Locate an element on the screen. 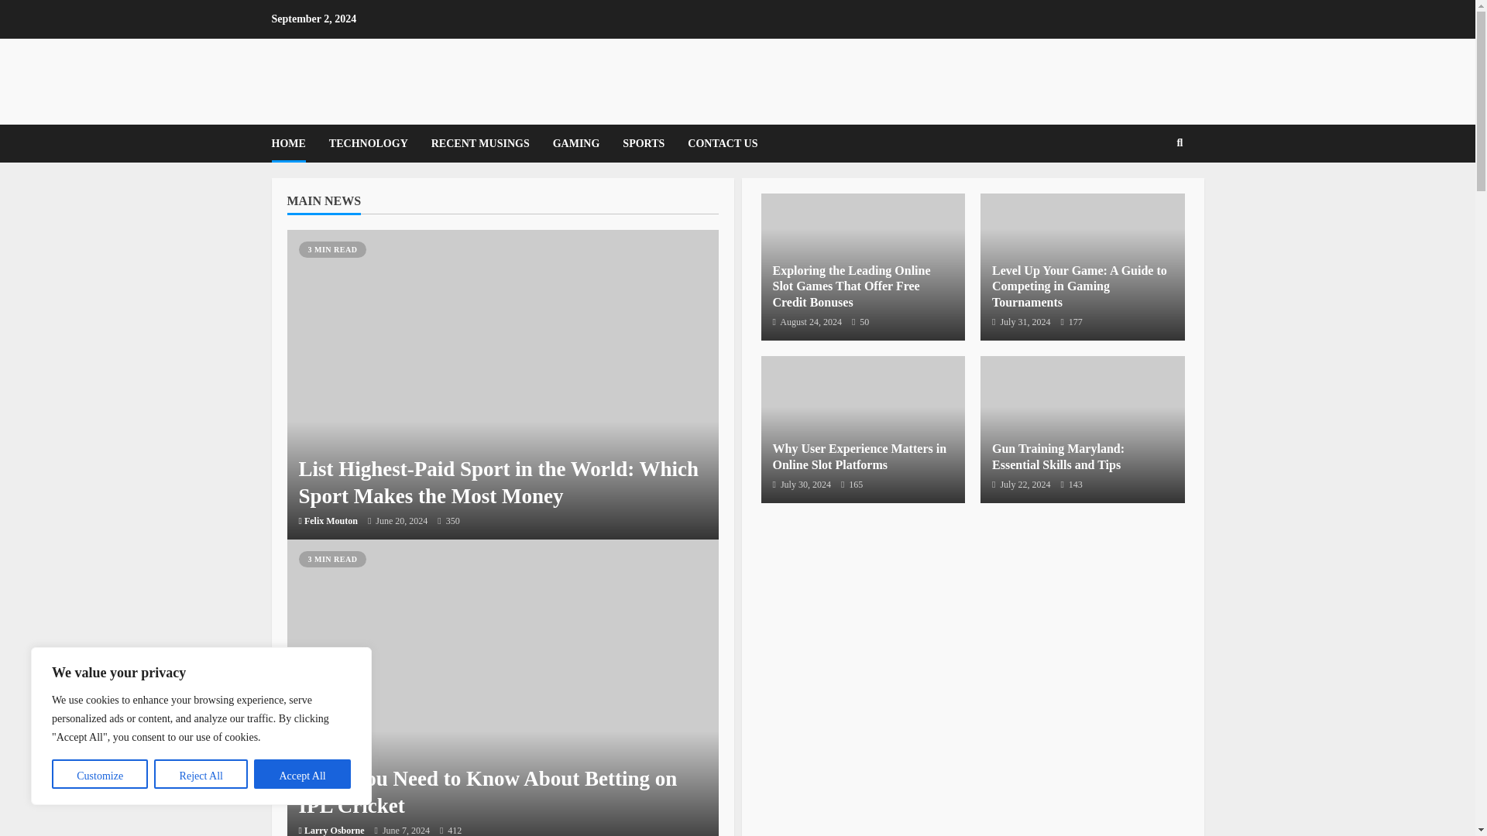 This screenshot has width=1487, height=836. Search is located at coordinates (1156, 197).